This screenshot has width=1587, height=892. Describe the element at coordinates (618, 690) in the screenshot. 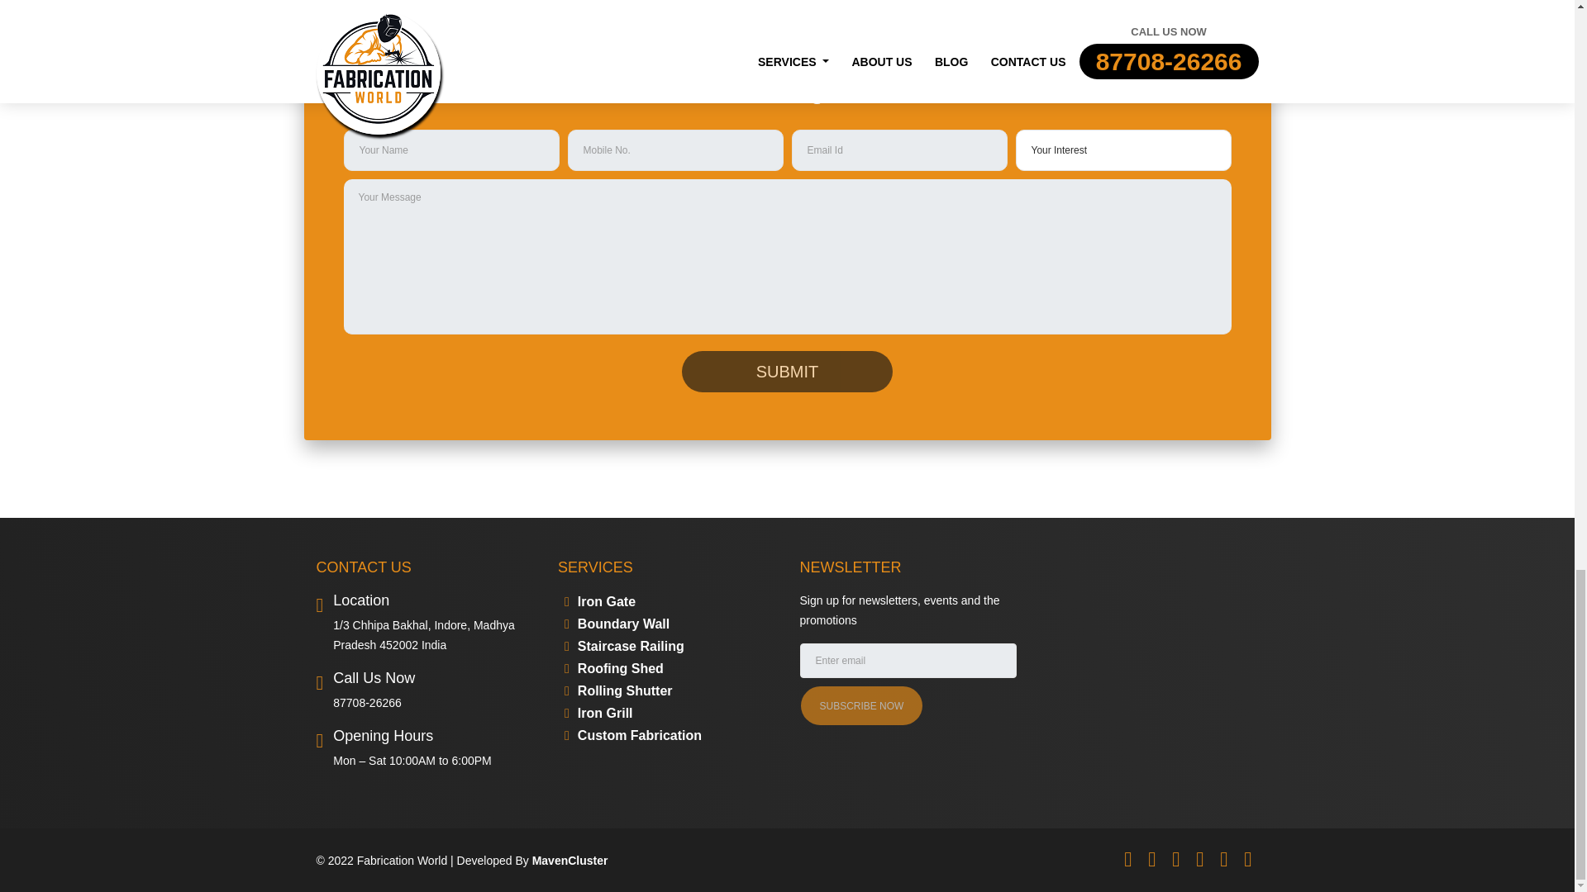

I see `Rolling Shutter` at that location.